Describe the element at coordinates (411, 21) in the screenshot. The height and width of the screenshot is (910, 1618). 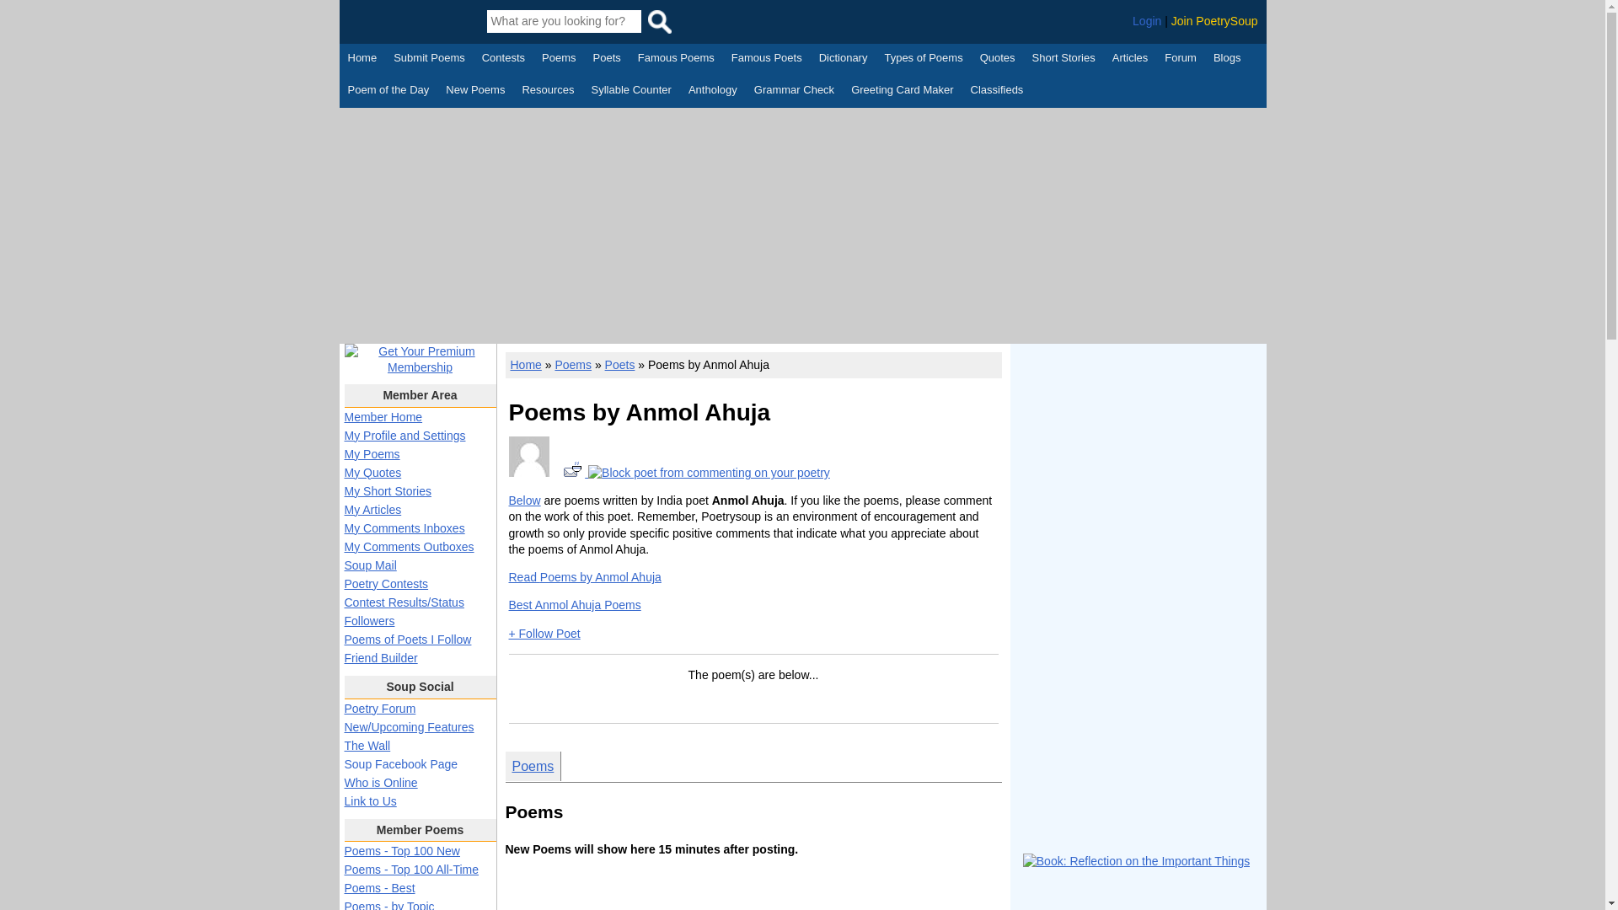
I see `PoetrySoup Home Page` at that location.